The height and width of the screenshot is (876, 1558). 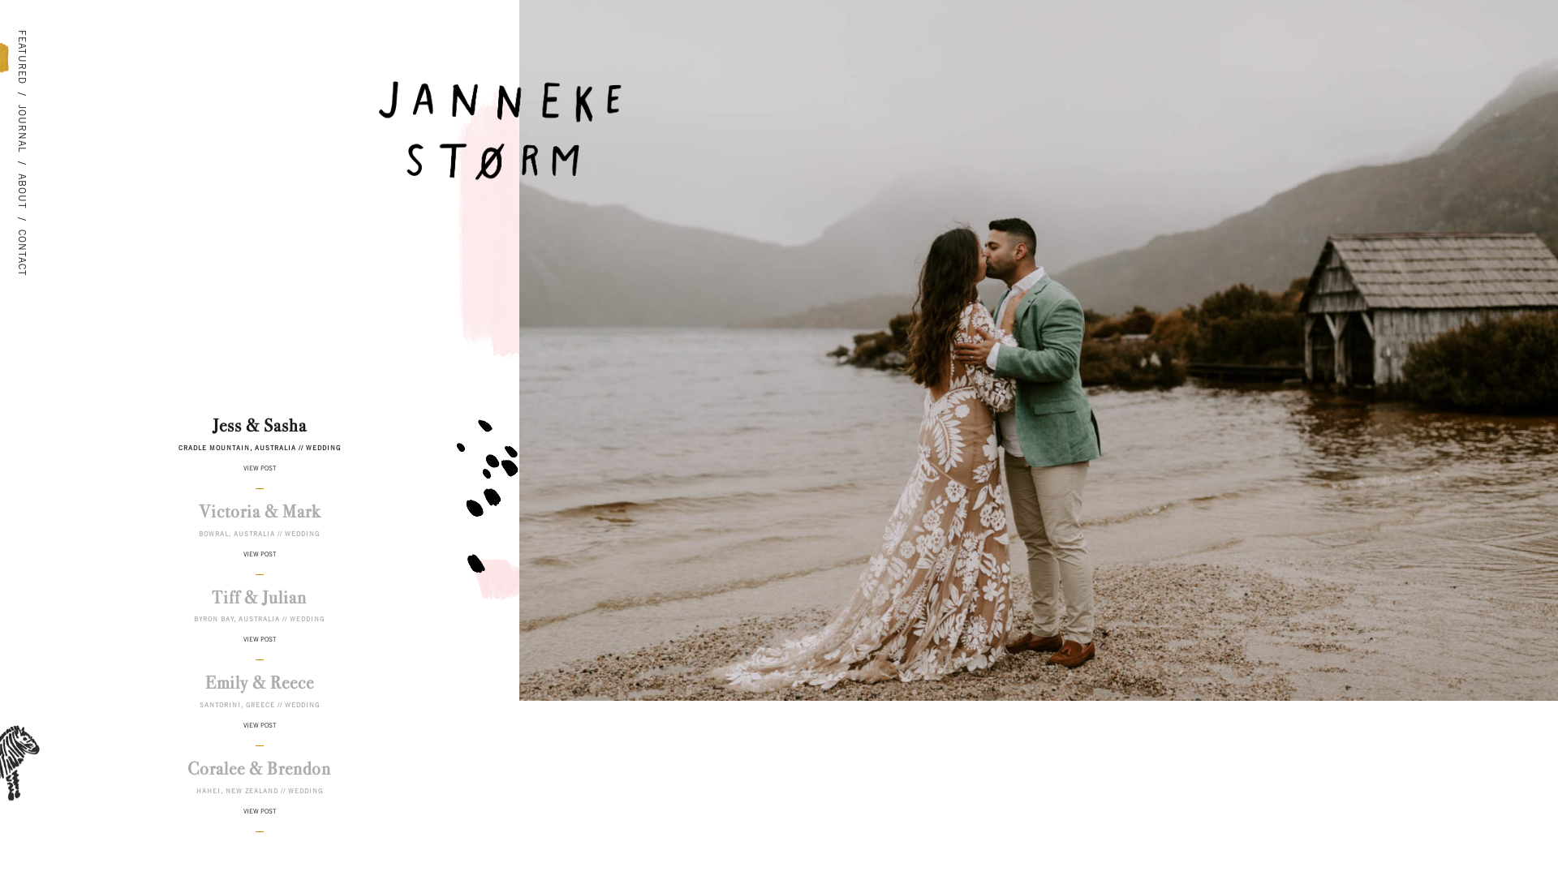 What do you see at coordinates (260, 433) in the screenshot?
I see `Jess & Sasha
CRADLE MOUNTAIN, AUSTRALIA // WEDDING` at bounding box center [260, 433].